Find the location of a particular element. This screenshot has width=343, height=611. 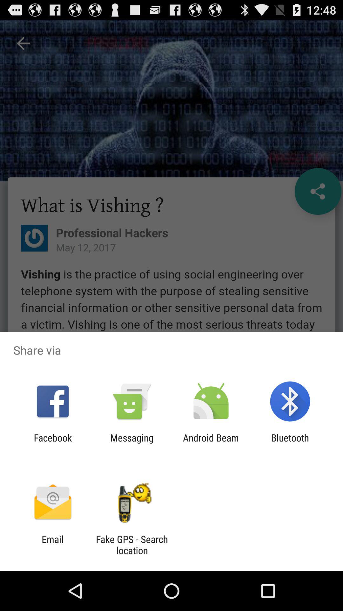

press app to the left of the bluetooth is located at coordinates (211, 443).